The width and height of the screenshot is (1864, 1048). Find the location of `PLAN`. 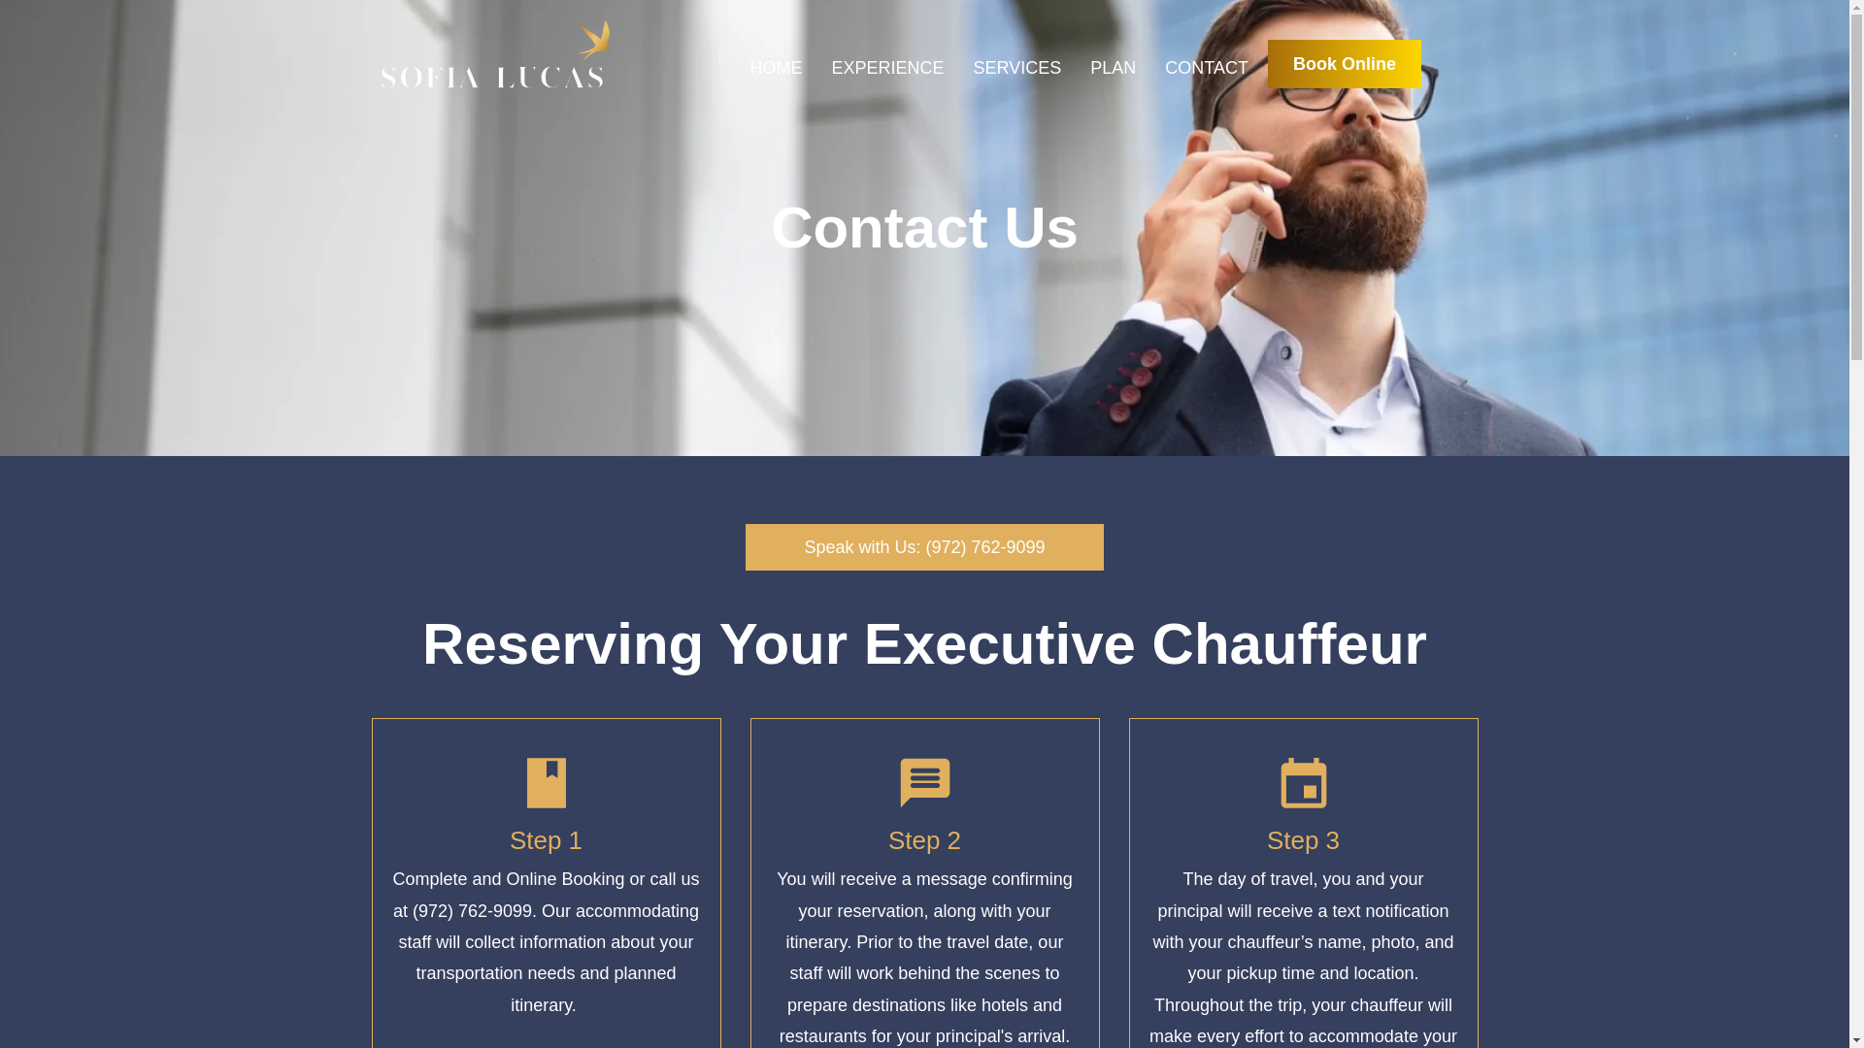

PLAN is located at coordinates (1113, 68).